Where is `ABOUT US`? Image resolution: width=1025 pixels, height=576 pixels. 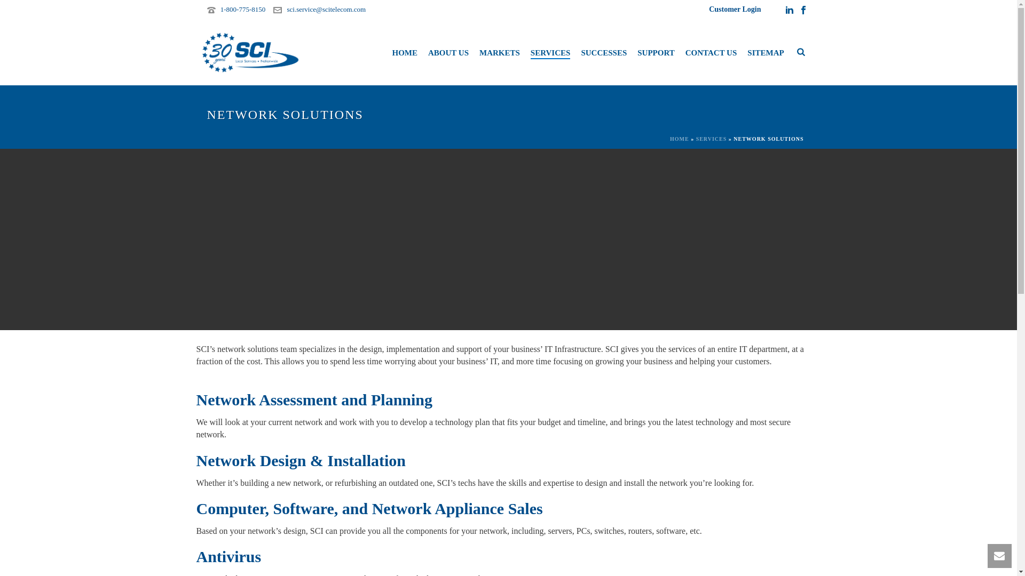 ABOUT US is located at coordinates (448, 53).